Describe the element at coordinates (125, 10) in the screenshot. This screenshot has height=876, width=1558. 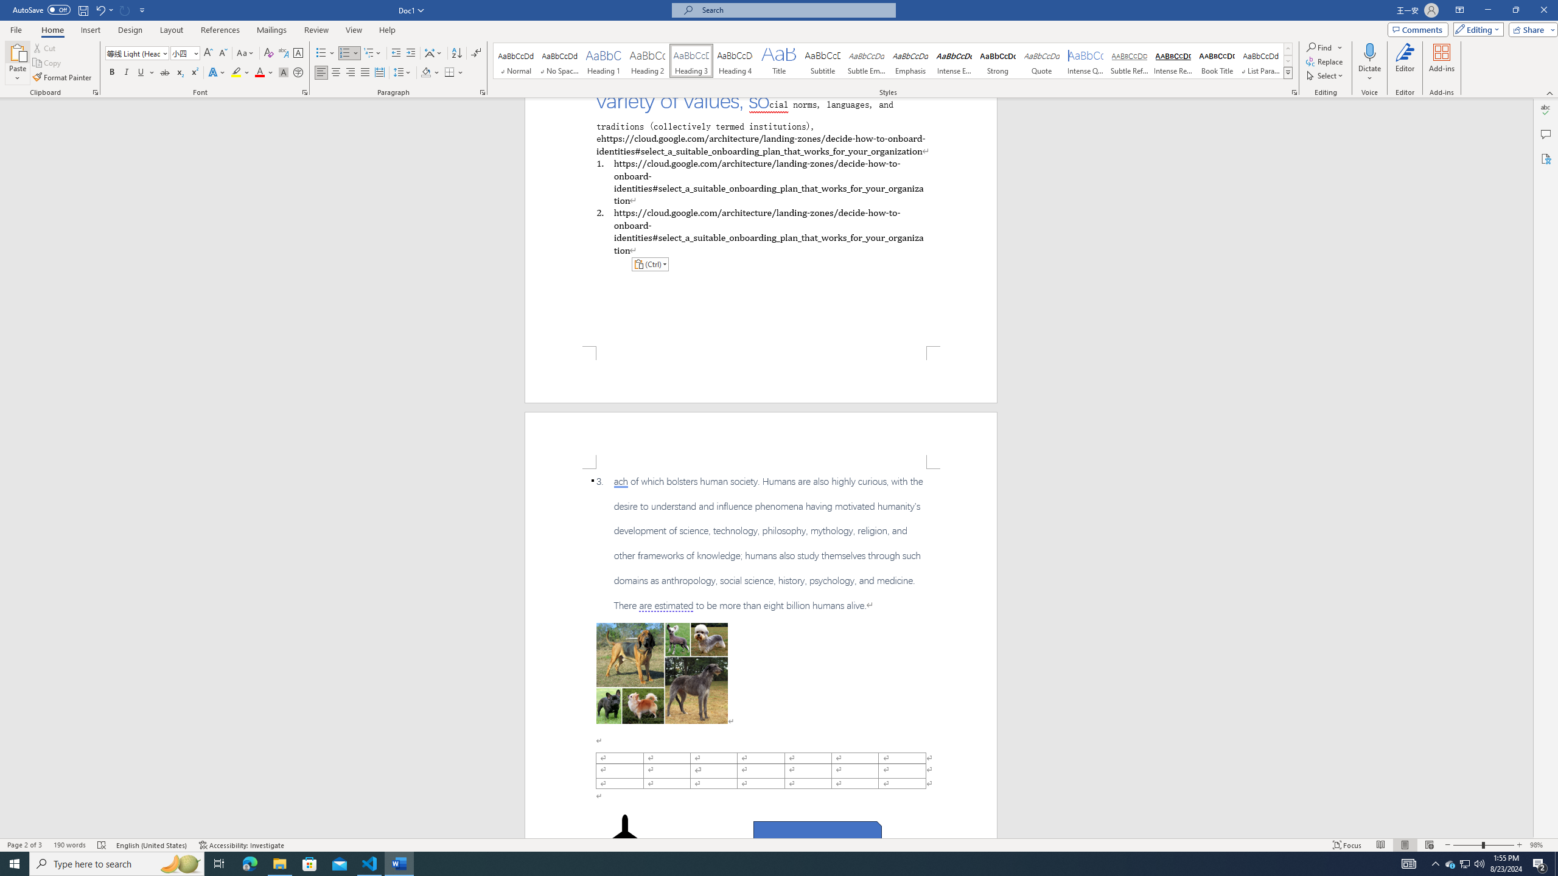
I see `Can't Repeat` at that location.